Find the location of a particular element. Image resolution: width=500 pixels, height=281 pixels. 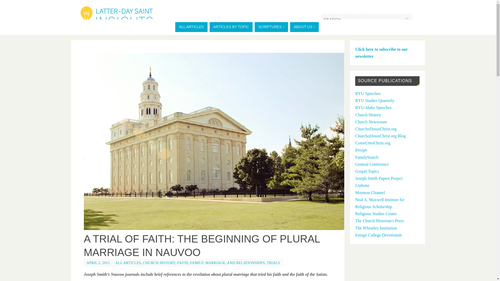

APRIL 2, 2015 is located at coordinates (98, 263).